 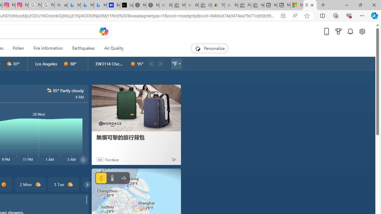 What do you see at coordinates (101, 5) in the screenshot?
I see `Microsoft Bing Travel - Shangri-La Hotel Bangkok` at bounding box center [101, 5].